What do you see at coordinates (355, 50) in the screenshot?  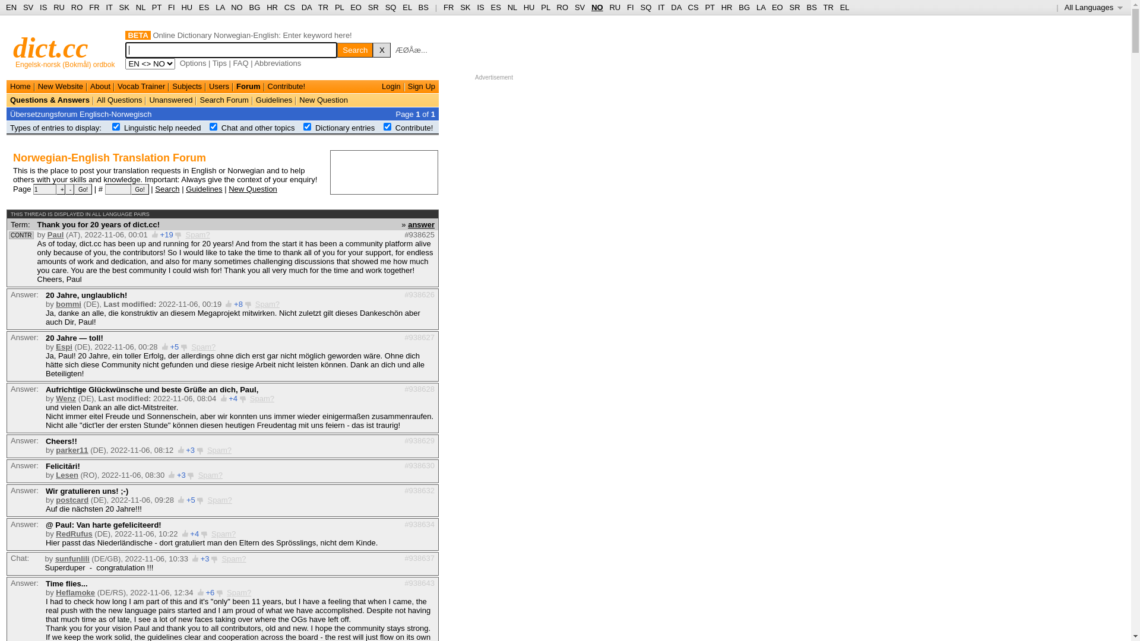 I see `Search` at bounding box center [355, 50].